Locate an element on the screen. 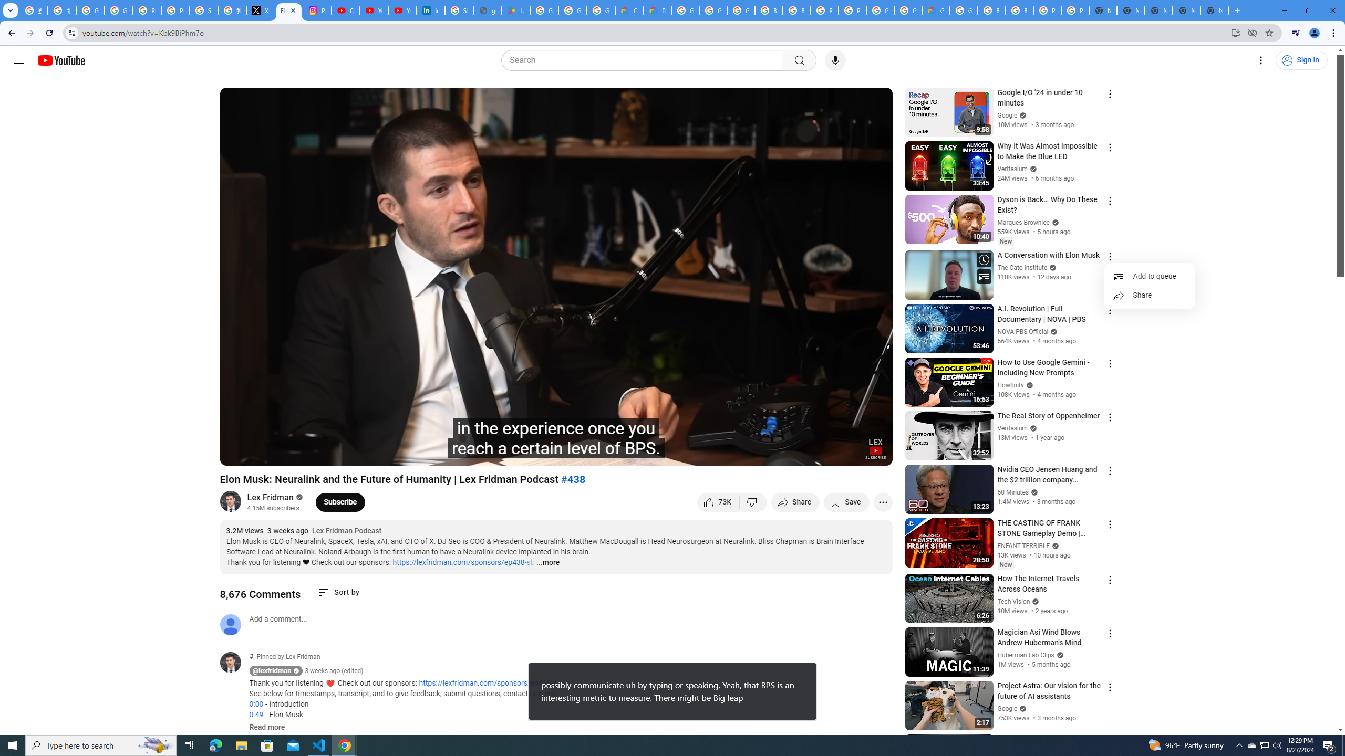 The height and width of the screenshot is (756, 1345). Google Workspace - Specific Terms is located at coordinates (573, 10).